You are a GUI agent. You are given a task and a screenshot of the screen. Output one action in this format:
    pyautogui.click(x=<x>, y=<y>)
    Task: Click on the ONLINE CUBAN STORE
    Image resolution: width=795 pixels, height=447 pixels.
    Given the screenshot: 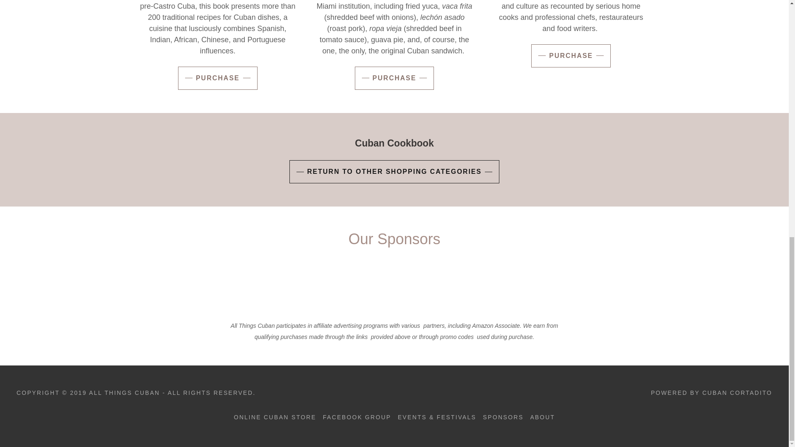 What is the action you would take?
    pyautogui.click(x=275, y=417)
    